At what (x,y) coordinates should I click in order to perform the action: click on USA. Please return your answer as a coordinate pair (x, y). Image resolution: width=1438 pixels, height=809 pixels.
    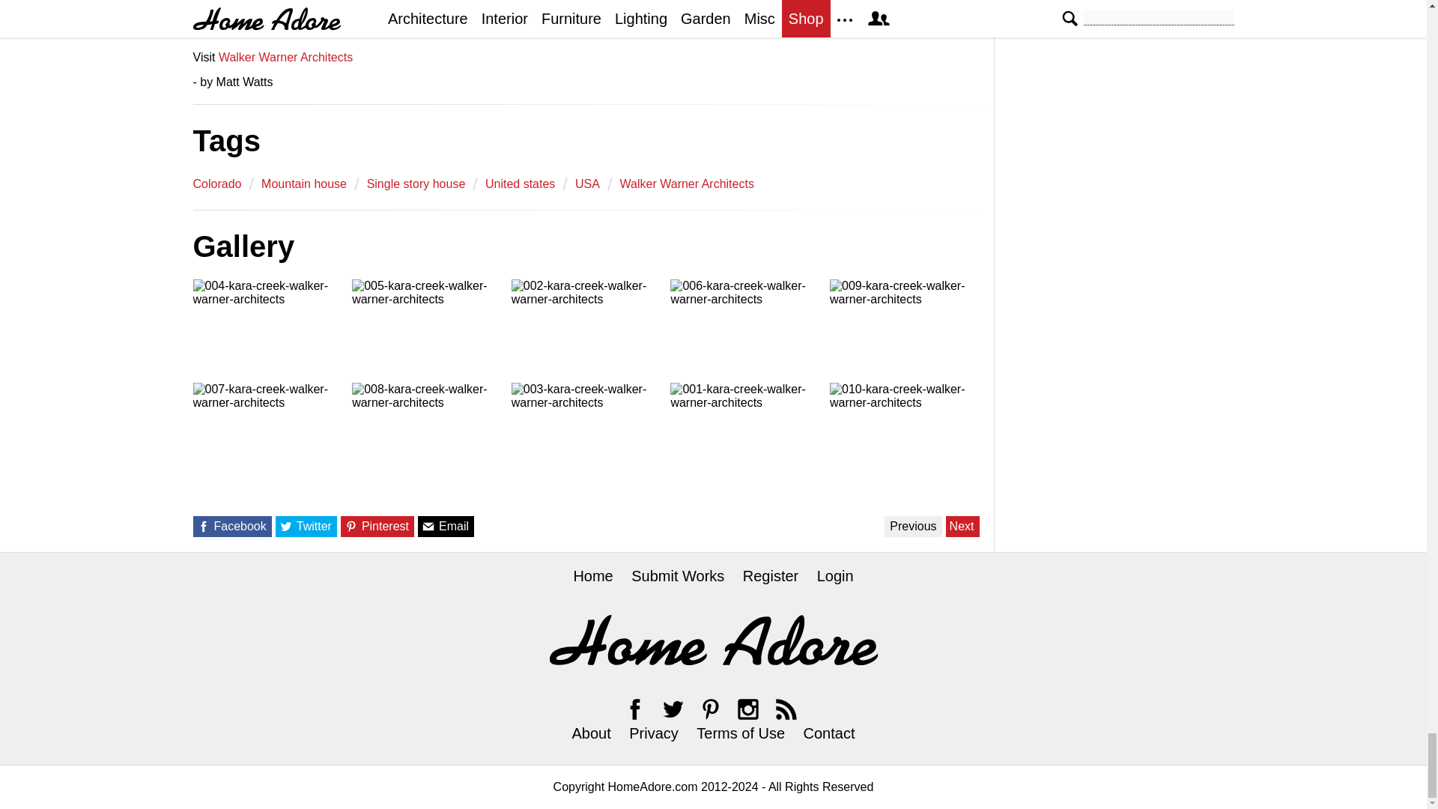
    Looking at the image, I should click on (587, 184).